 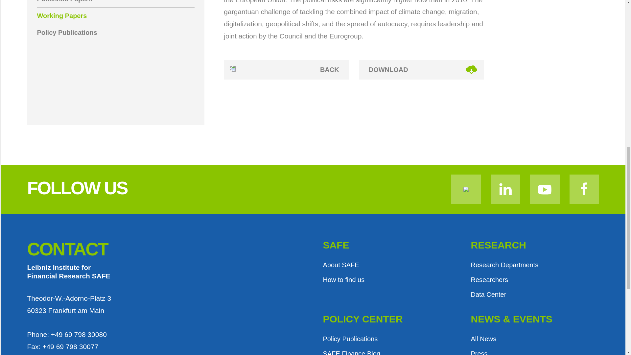 I want to click on Working Papers, so click(x=115, y=16).